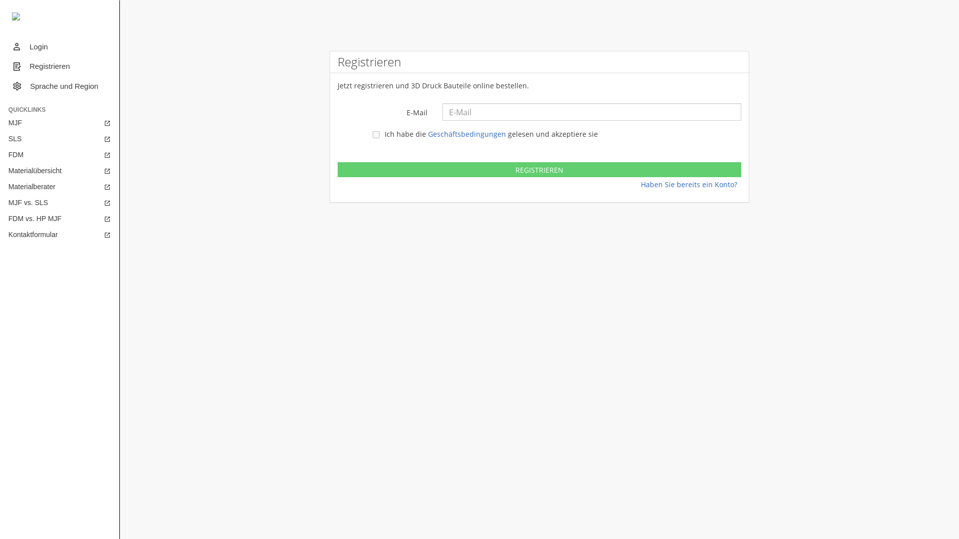 The width and height of the screenshot is (959, 539). Describe the element at coordinates (60, 219) in the screenshot. I see `FDM vs. HP MJF
link` at that location.